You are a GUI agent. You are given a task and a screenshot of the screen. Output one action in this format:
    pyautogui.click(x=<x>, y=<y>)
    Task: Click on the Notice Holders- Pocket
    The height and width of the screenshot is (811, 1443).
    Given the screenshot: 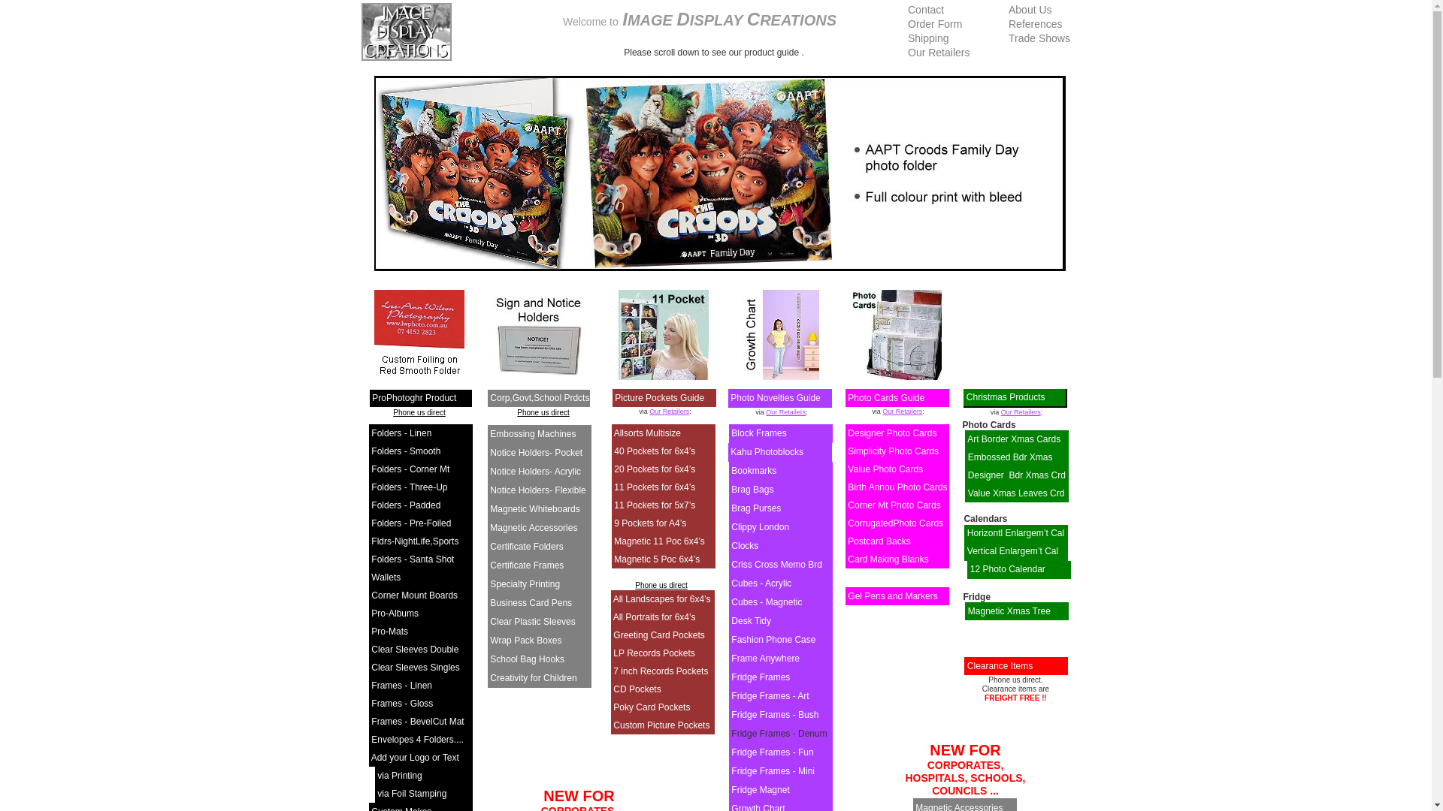 What is the action you would take?
    pyautogui.click(x=537, y=453)
    